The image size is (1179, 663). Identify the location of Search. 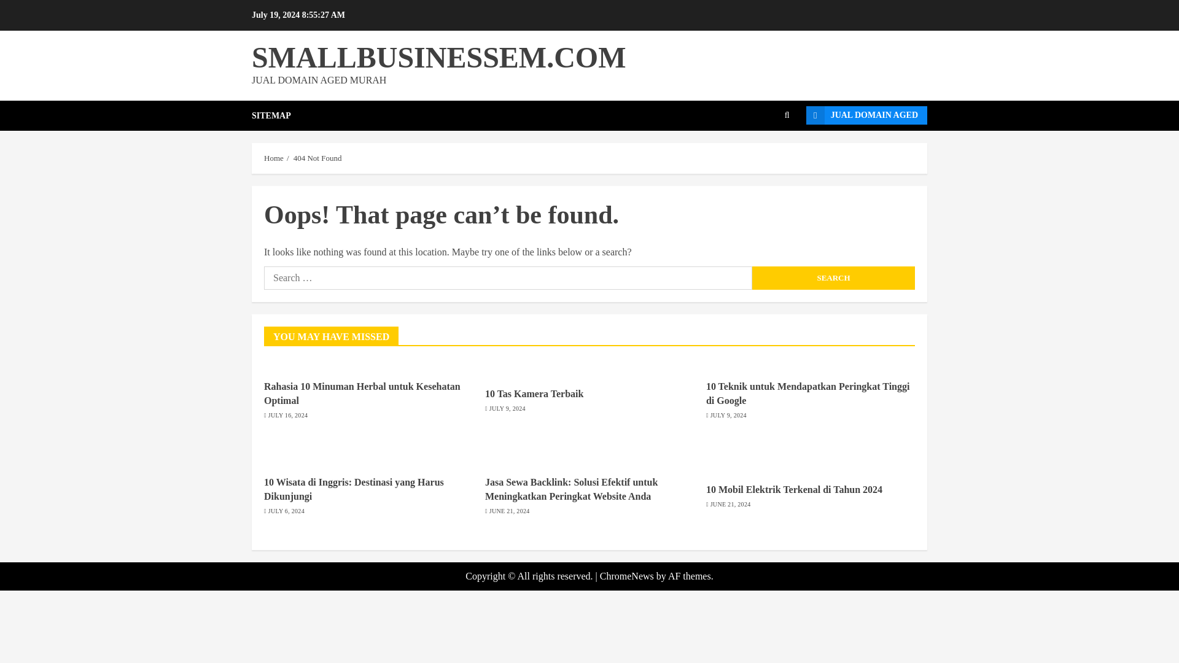
(833, 277).